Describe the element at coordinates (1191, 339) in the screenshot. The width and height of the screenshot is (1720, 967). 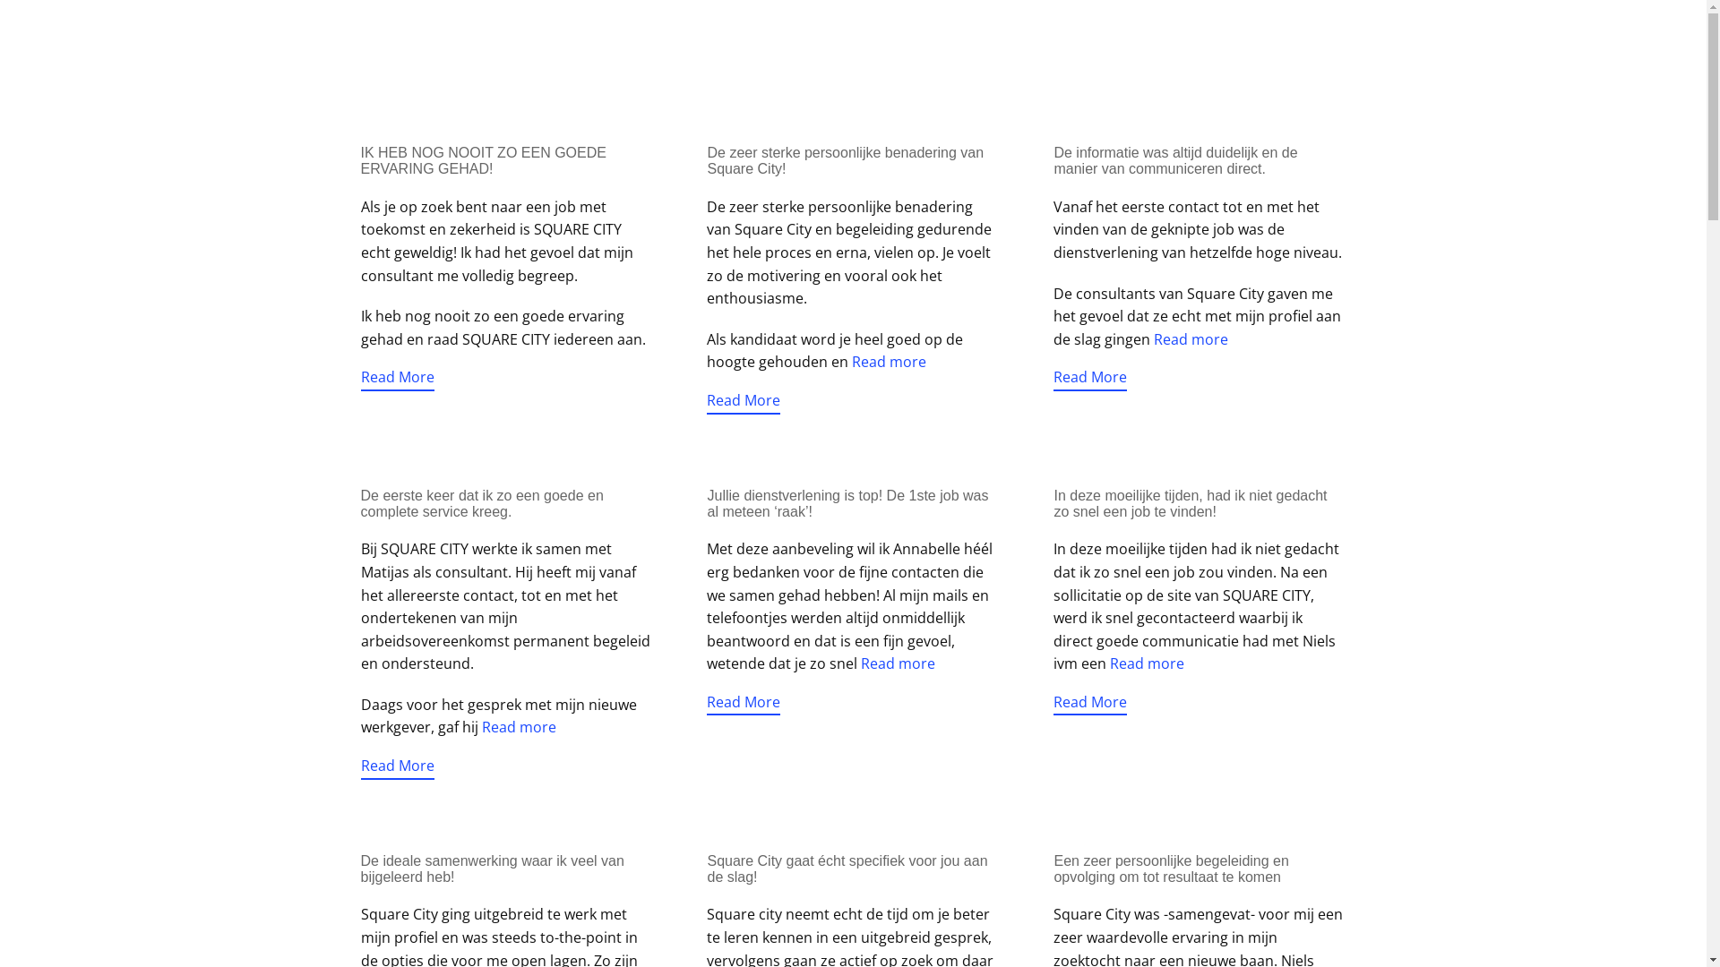
I see `Read more` at that location.